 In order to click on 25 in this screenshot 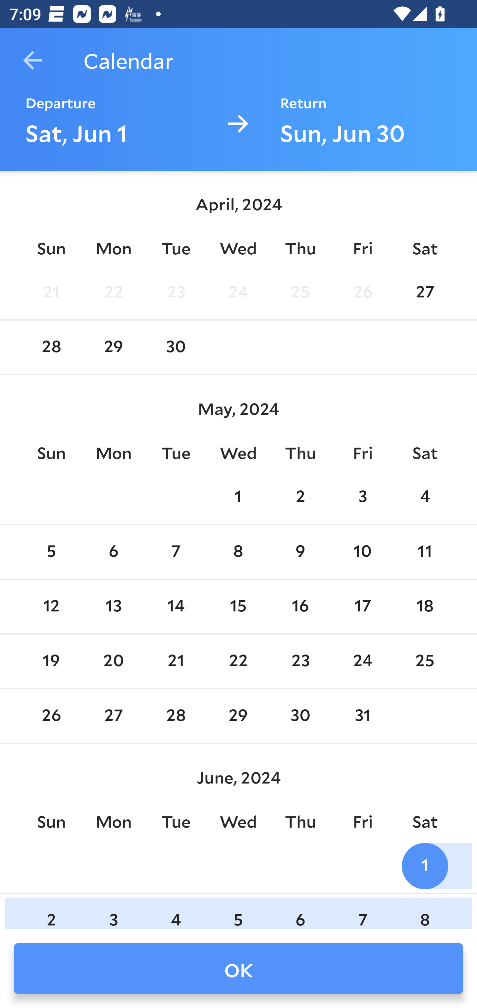, I will do `click(425, 661)`.